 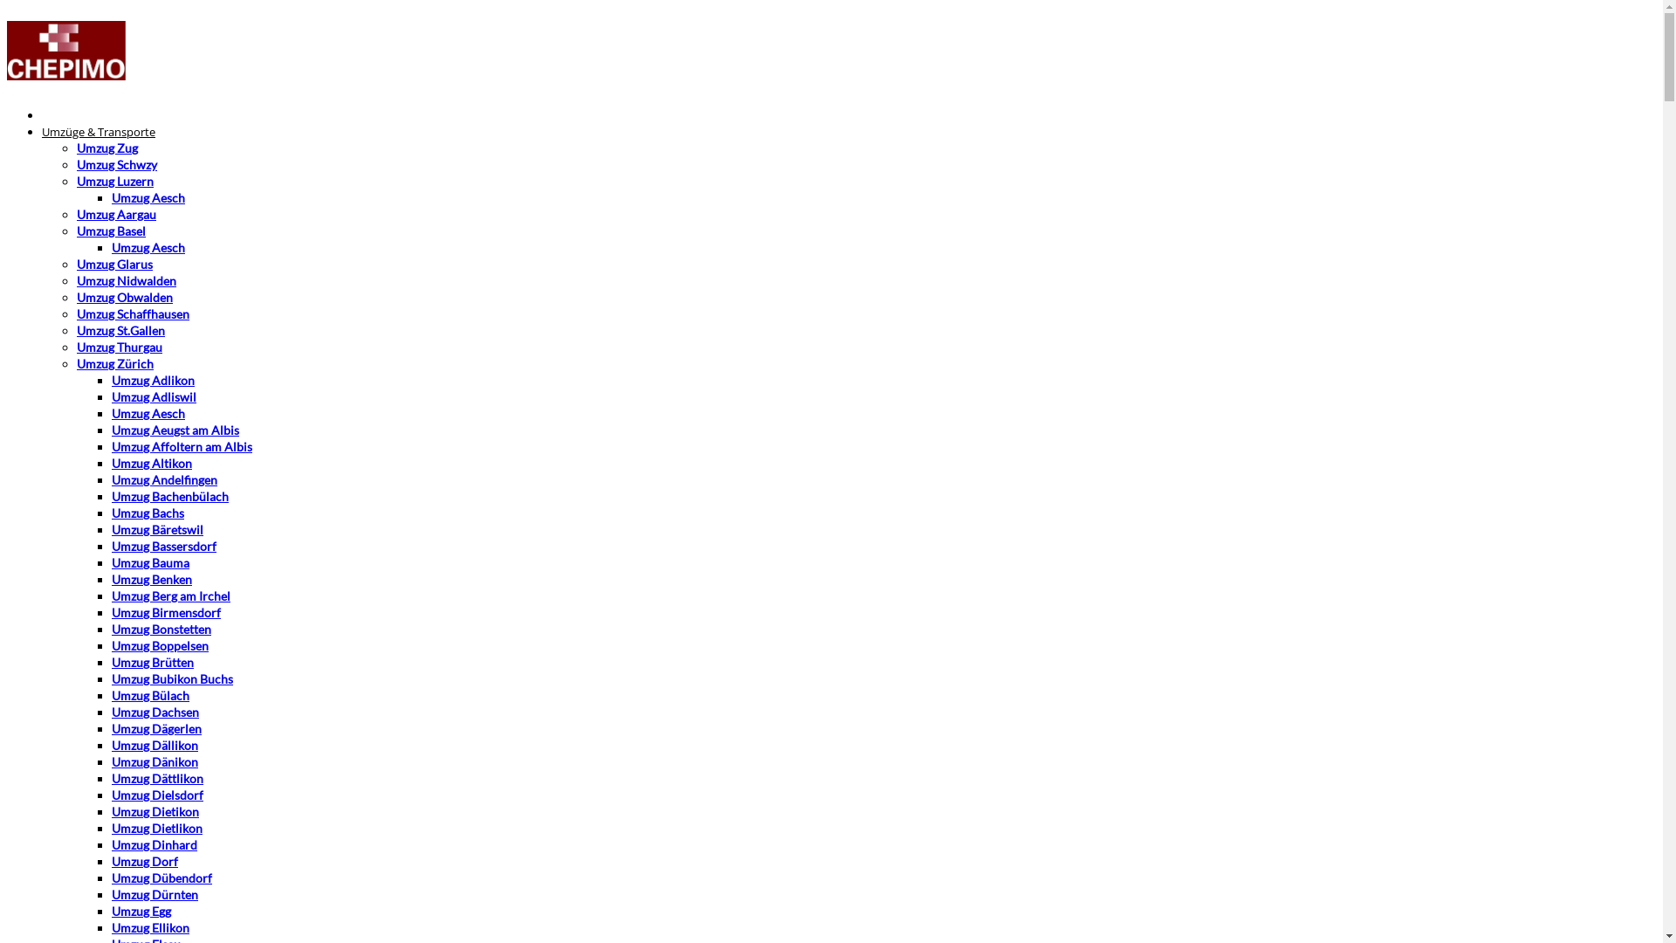 I want to click on Umzug Thurgau, so click(x=120, y=348).